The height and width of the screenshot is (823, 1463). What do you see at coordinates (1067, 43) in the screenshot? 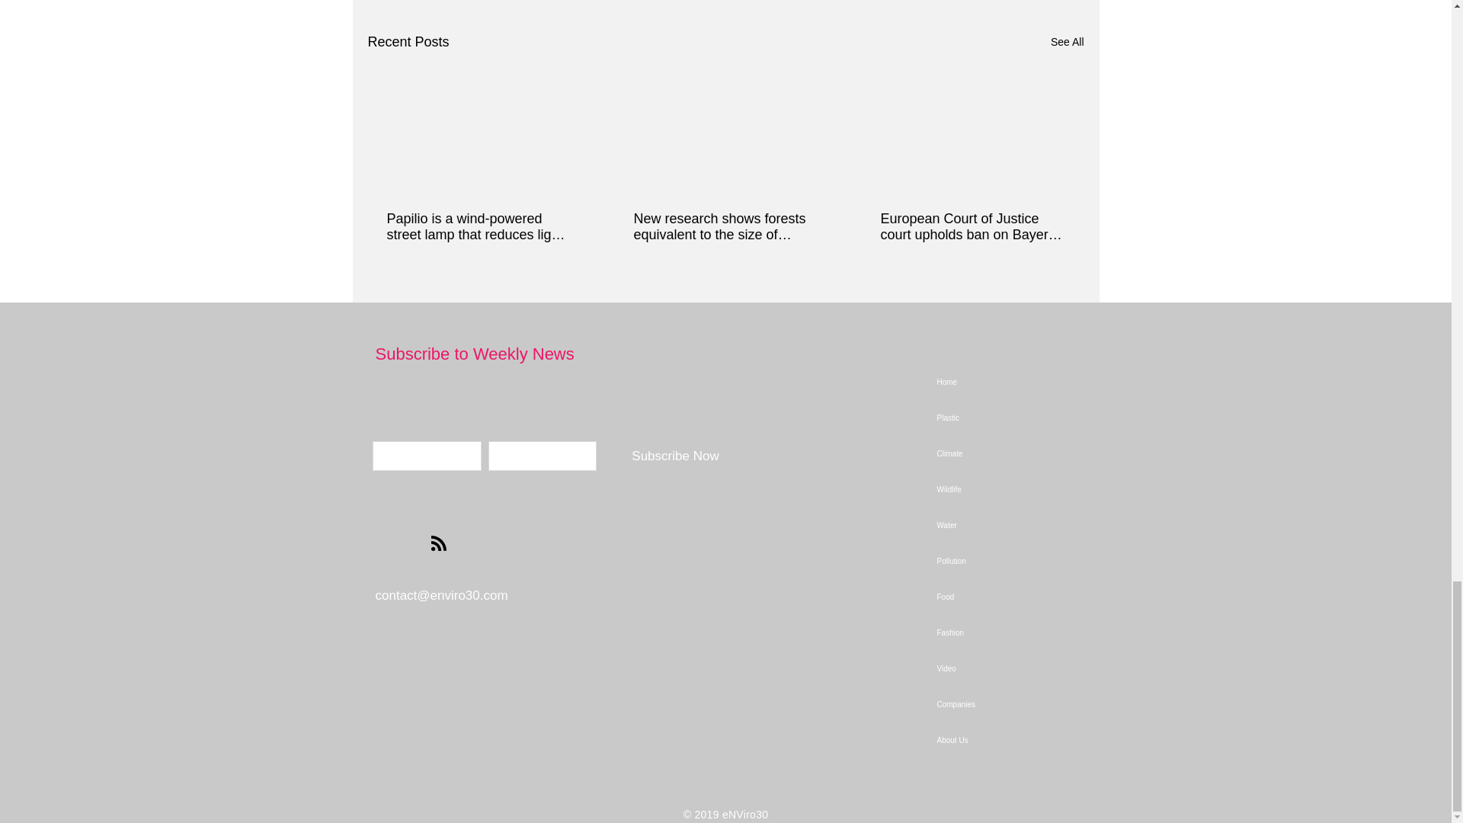
I see `See All` at bounding box center [1067, 43].